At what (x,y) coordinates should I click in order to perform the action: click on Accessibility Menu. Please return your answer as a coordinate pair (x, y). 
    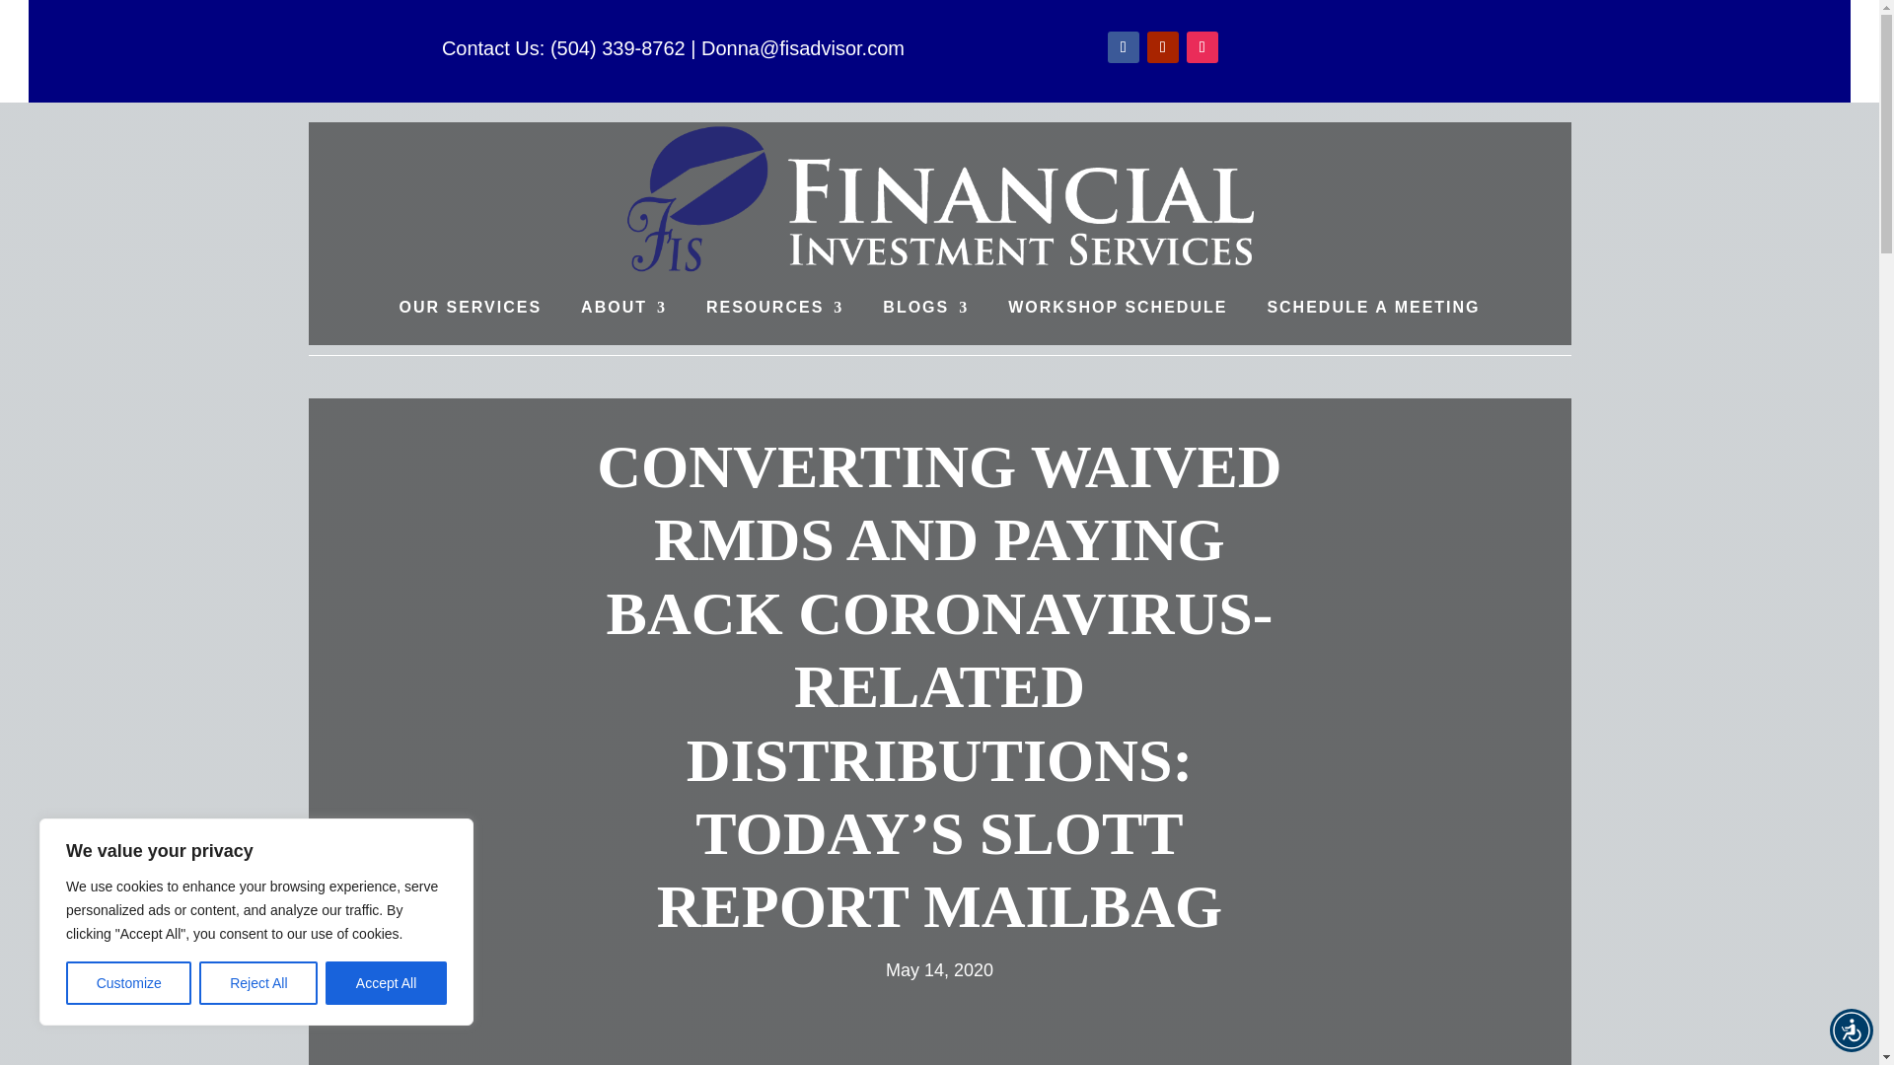
    Looking at the image, I should click on (1851, 1029).